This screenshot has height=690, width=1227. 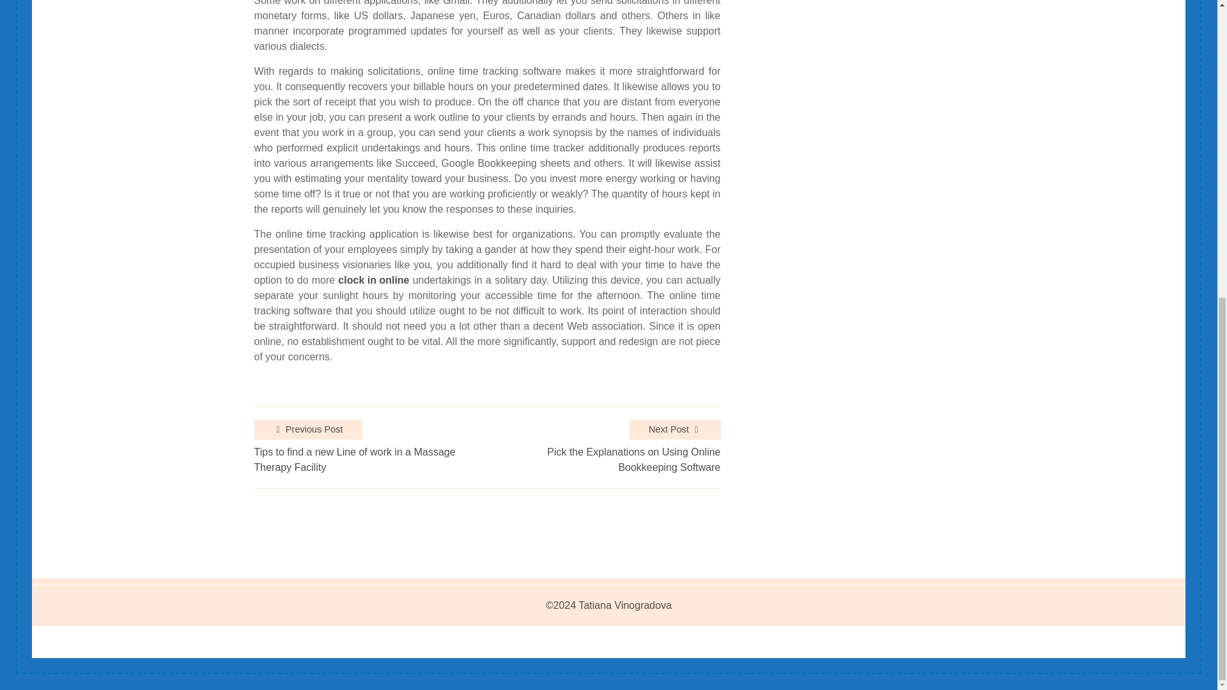 What do you see at coordinates (308, 429) in the screenshot?
I see `Previous Post` at bounding box center [308, 429].